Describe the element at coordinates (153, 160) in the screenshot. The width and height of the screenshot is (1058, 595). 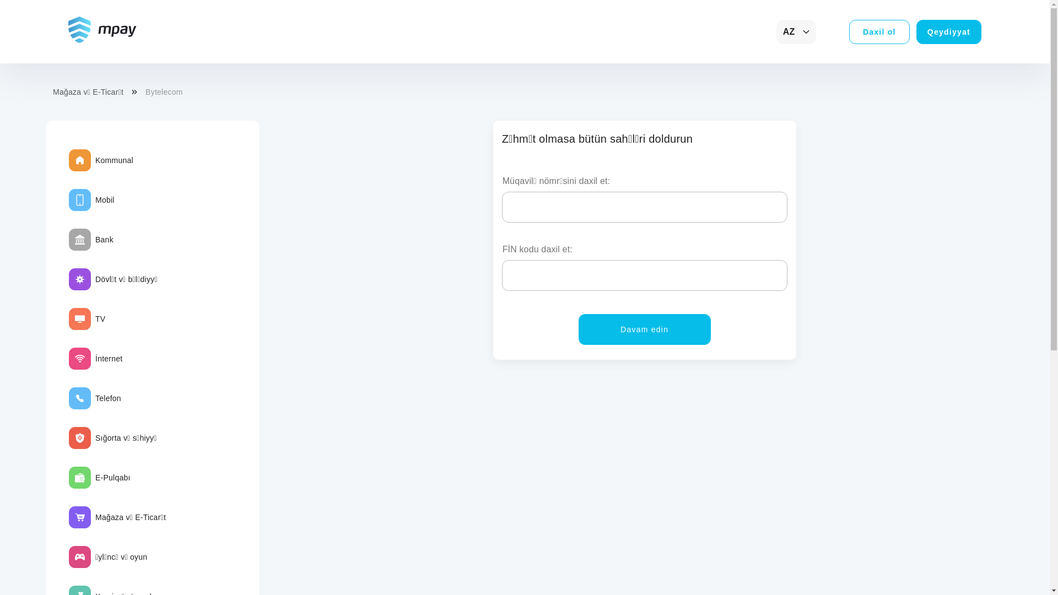
I see `Kommunal` at that location.